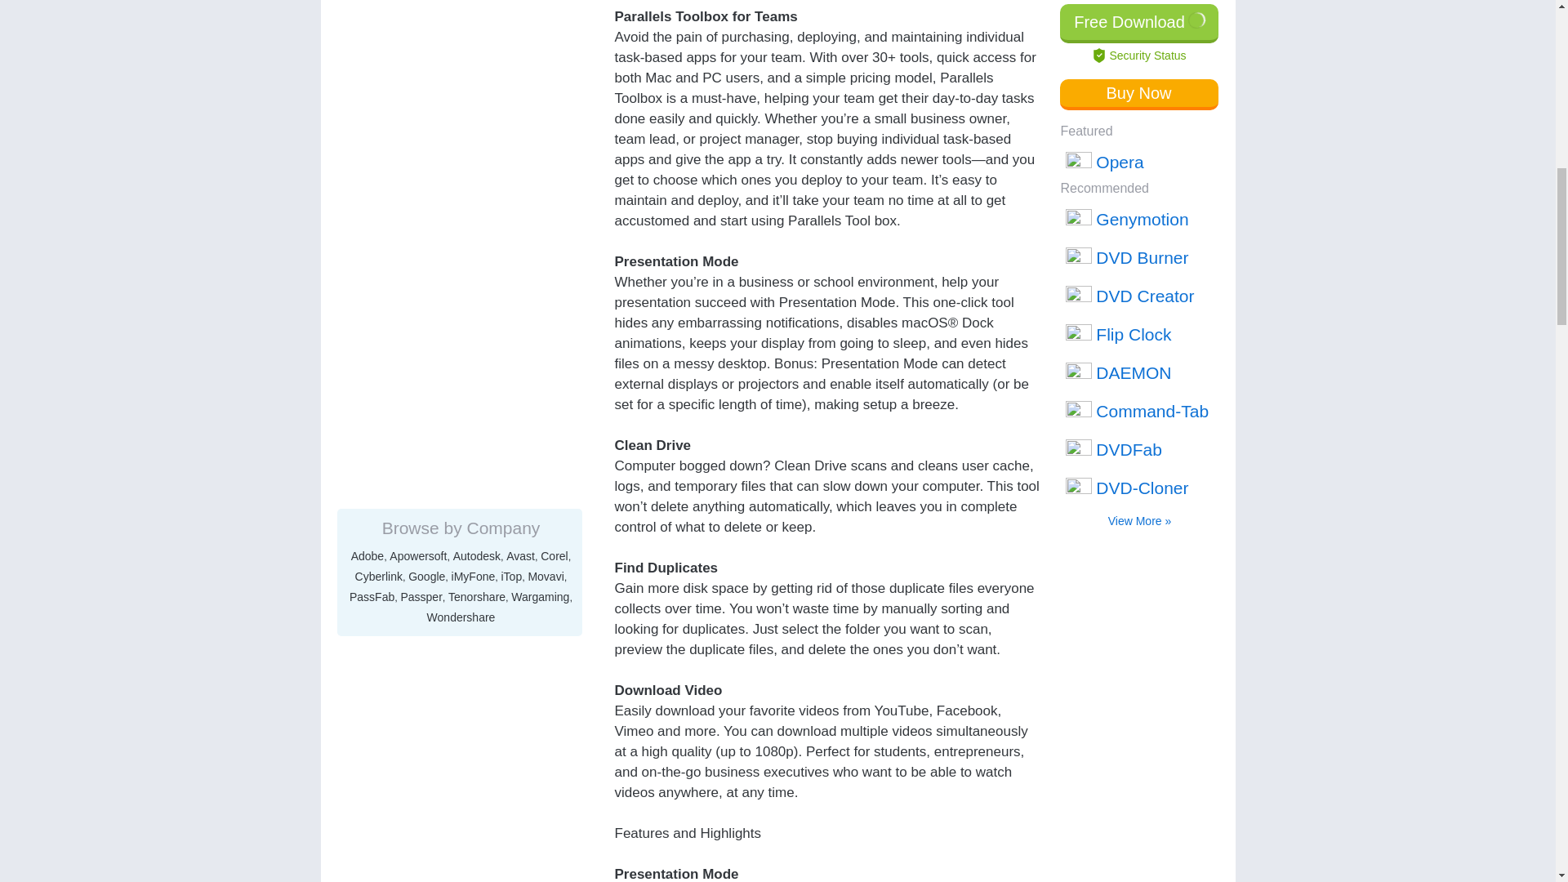 The height and width of the screenshot is (882, 1568). I want to click on Wondershare, so click(461, 155).